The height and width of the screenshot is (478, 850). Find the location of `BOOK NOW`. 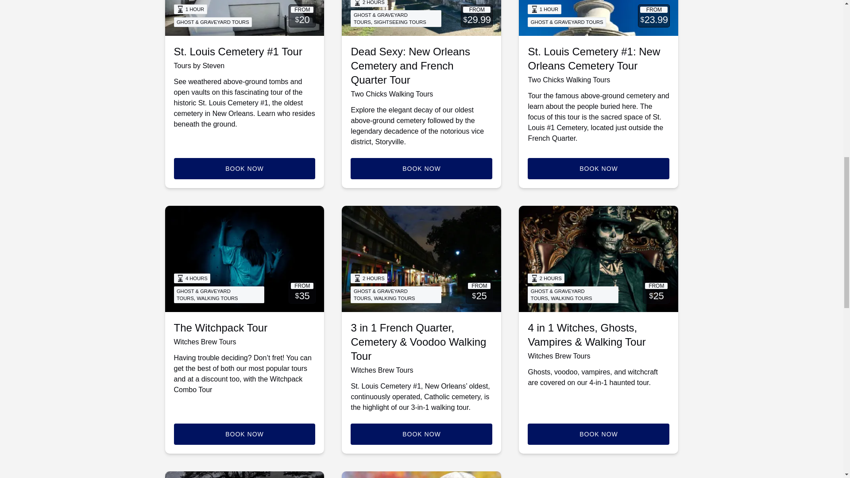

BOOK NOW is located at coordinates (244, 434).